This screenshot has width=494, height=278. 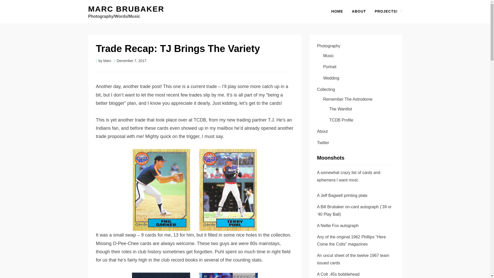 I want to click on PROJECTS!, so click(x=386, y=11).